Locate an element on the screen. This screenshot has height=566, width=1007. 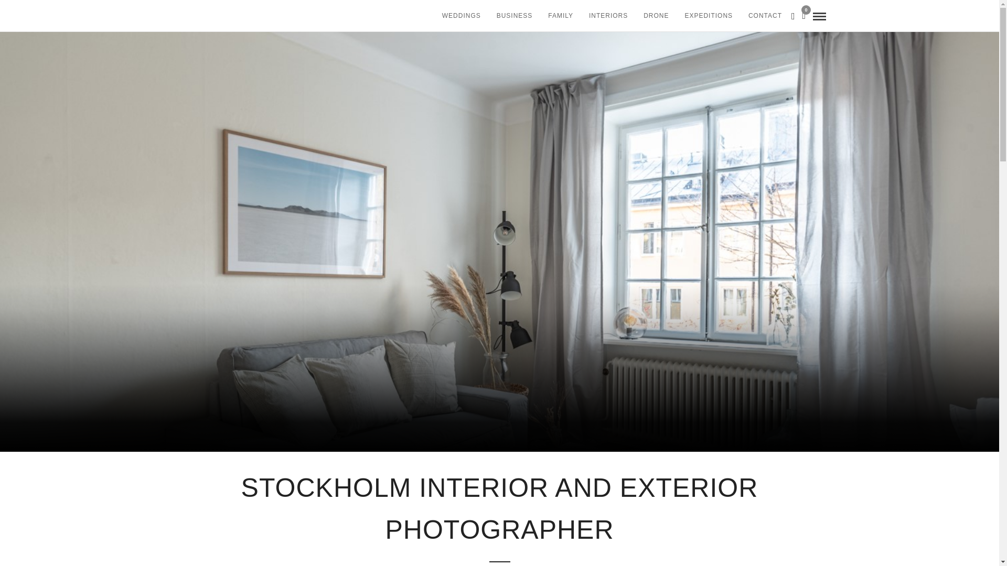
CONTACT is located at coordinates (765, 16).